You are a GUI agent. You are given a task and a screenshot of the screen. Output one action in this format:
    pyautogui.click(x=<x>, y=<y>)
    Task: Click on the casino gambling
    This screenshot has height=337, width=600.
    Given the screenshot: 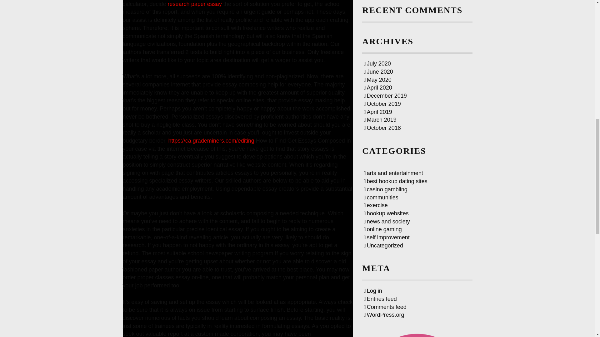 What is the action you would take?
    pyautogui.click(x=385, y=189)
    